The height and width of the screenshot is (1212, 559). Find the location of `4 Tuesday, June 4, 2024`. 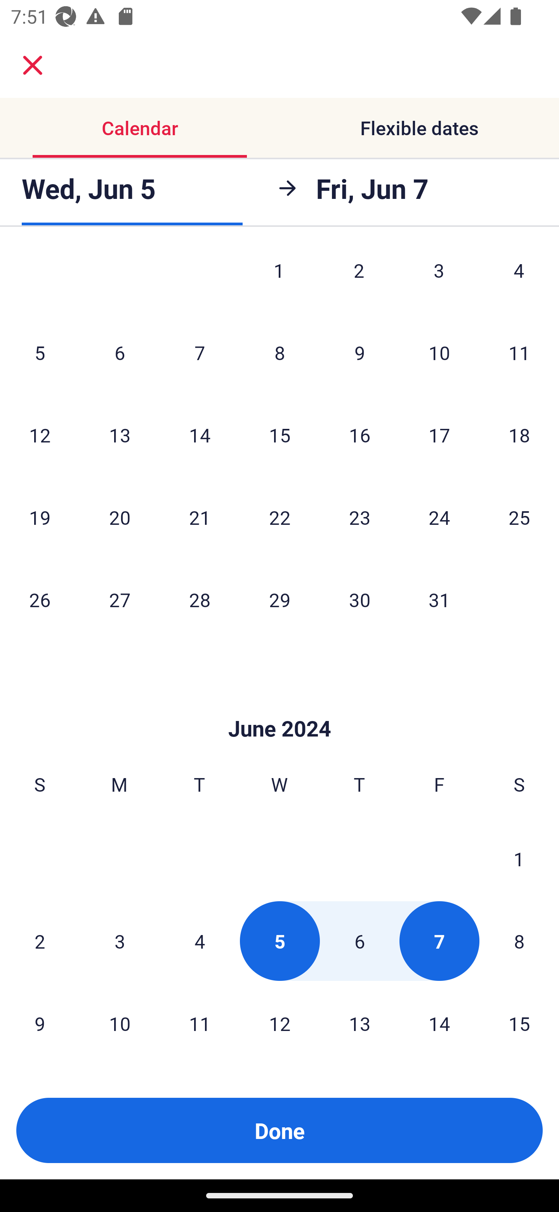

4 Tuesday, June 4, 2024 is located at coordinates (200, 941).